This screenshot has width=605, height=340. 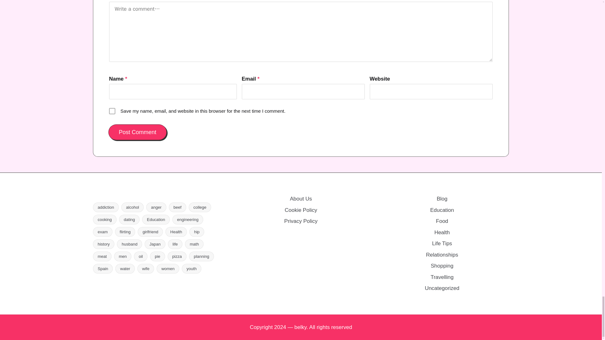 I want to click on college, so click(x=200, y=207).